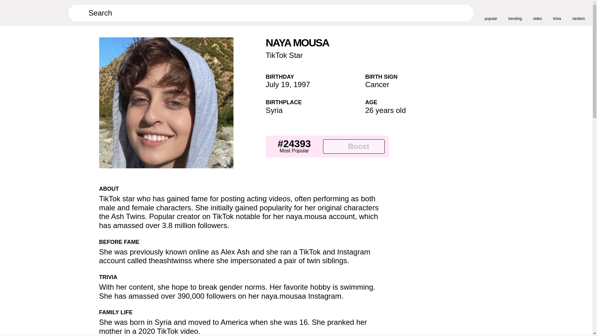 The image size is (597, 336). Describe the element at coordinates (557, 13) in the screenshot. I see `trivia` at that location.